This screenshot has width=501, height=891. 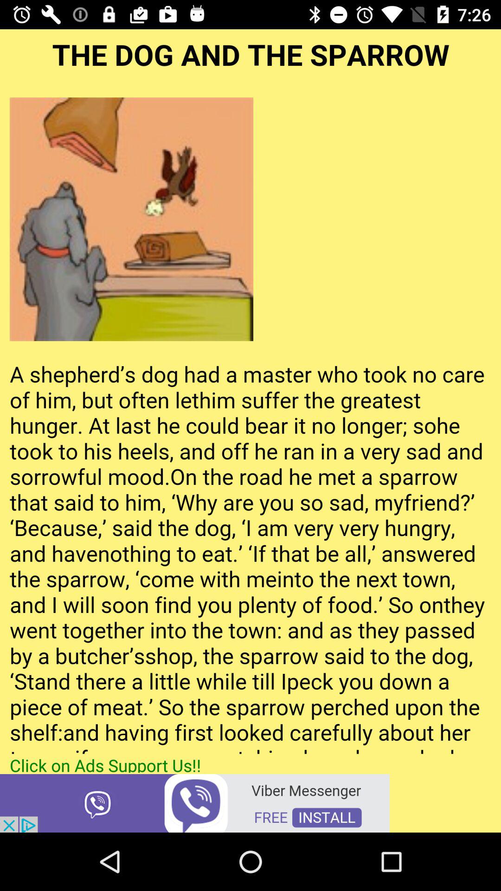 What do you see at coordinates (195, 803) in the screenshot?
I see `advertisement` at bounding box center [195, 803].